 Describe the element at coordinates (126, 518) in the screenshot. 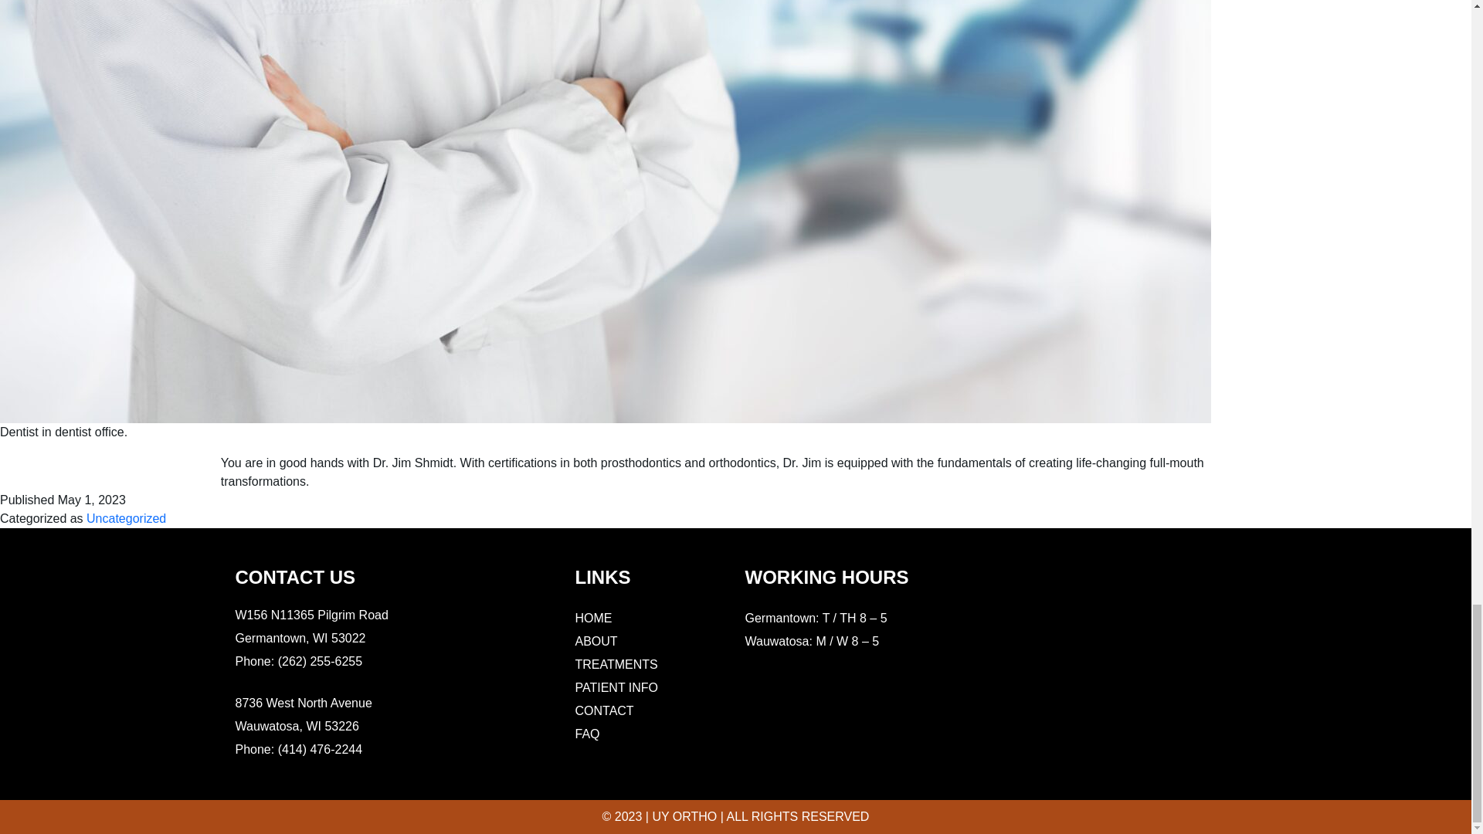

I see `Uncategorized` at that location.